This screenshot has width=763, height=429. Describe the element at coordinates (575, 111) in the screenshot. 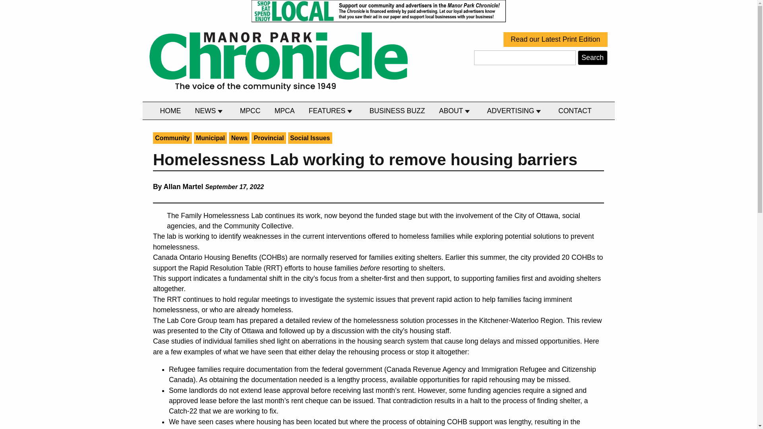

I see `CONTACT` at that location.